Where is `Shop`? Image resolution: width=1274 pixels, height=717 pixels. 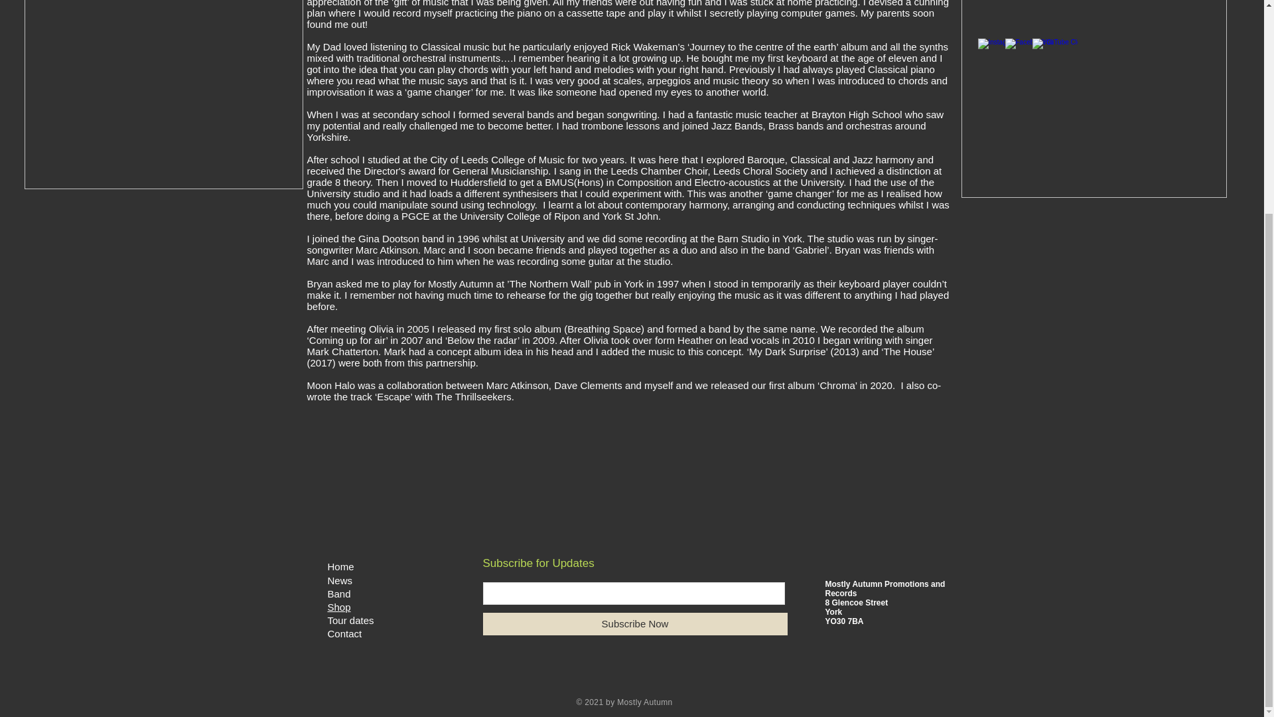
Shop is located at coordinates (339, 607).